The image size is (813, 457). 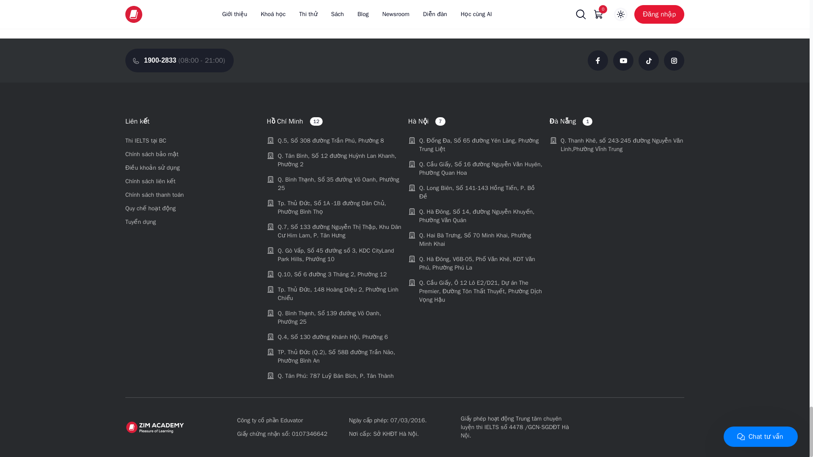 I want to click on DMCA.com Protection Status, so click(x=619, y=427).